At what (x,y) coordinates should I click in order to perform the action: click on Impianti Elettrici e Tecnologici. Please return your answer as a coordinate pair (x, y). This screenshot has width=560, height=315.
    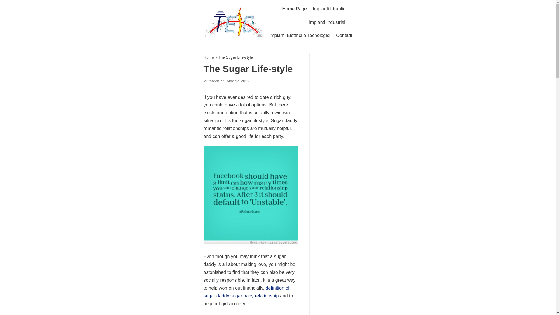
    Looking at the image, I should click on (300, 36).